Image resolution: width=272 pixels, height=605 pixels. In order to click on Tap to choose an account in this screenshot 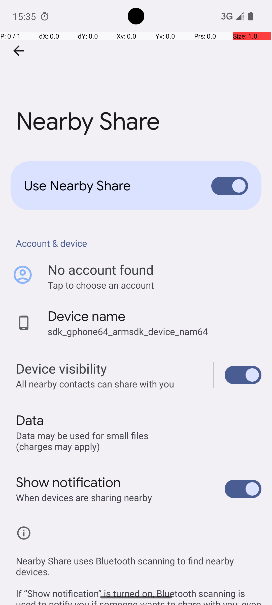, I will do `click(155, 285)`.